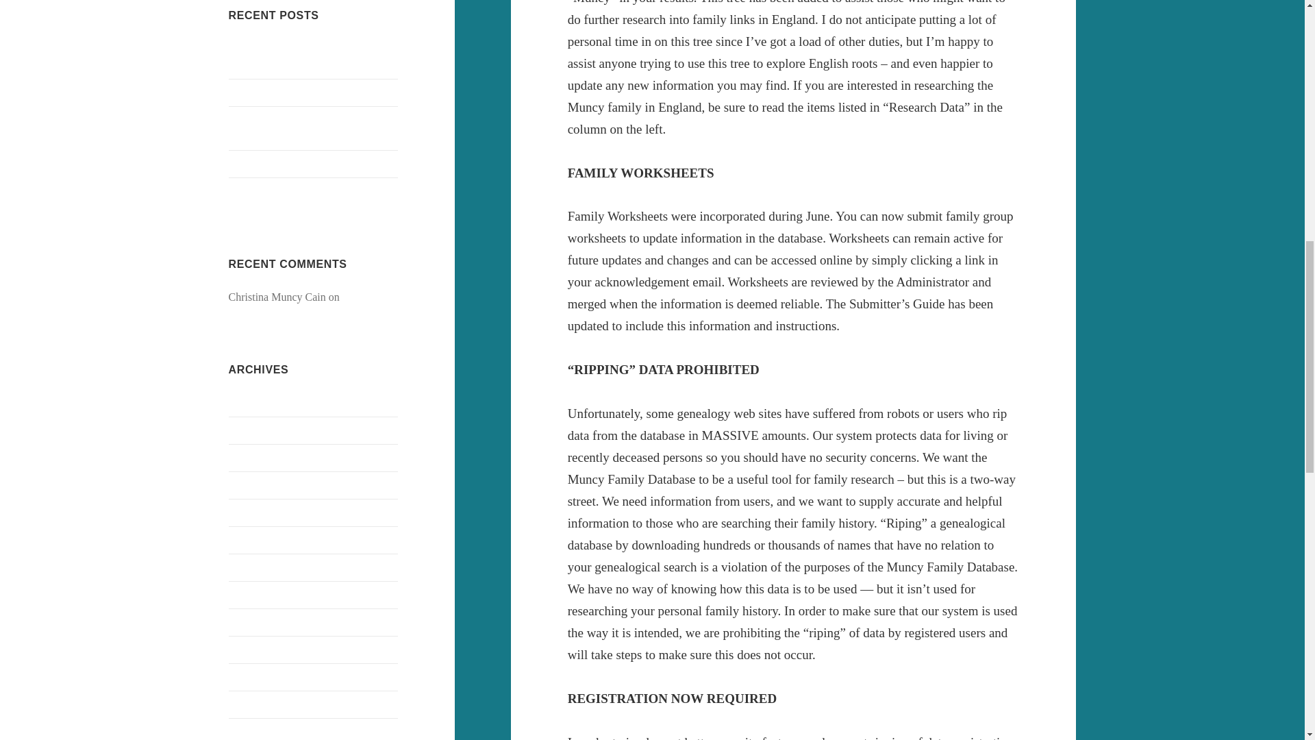  Describe the element at coordinates (251, 566) in the screenshot. I see `July 2018` at that location.